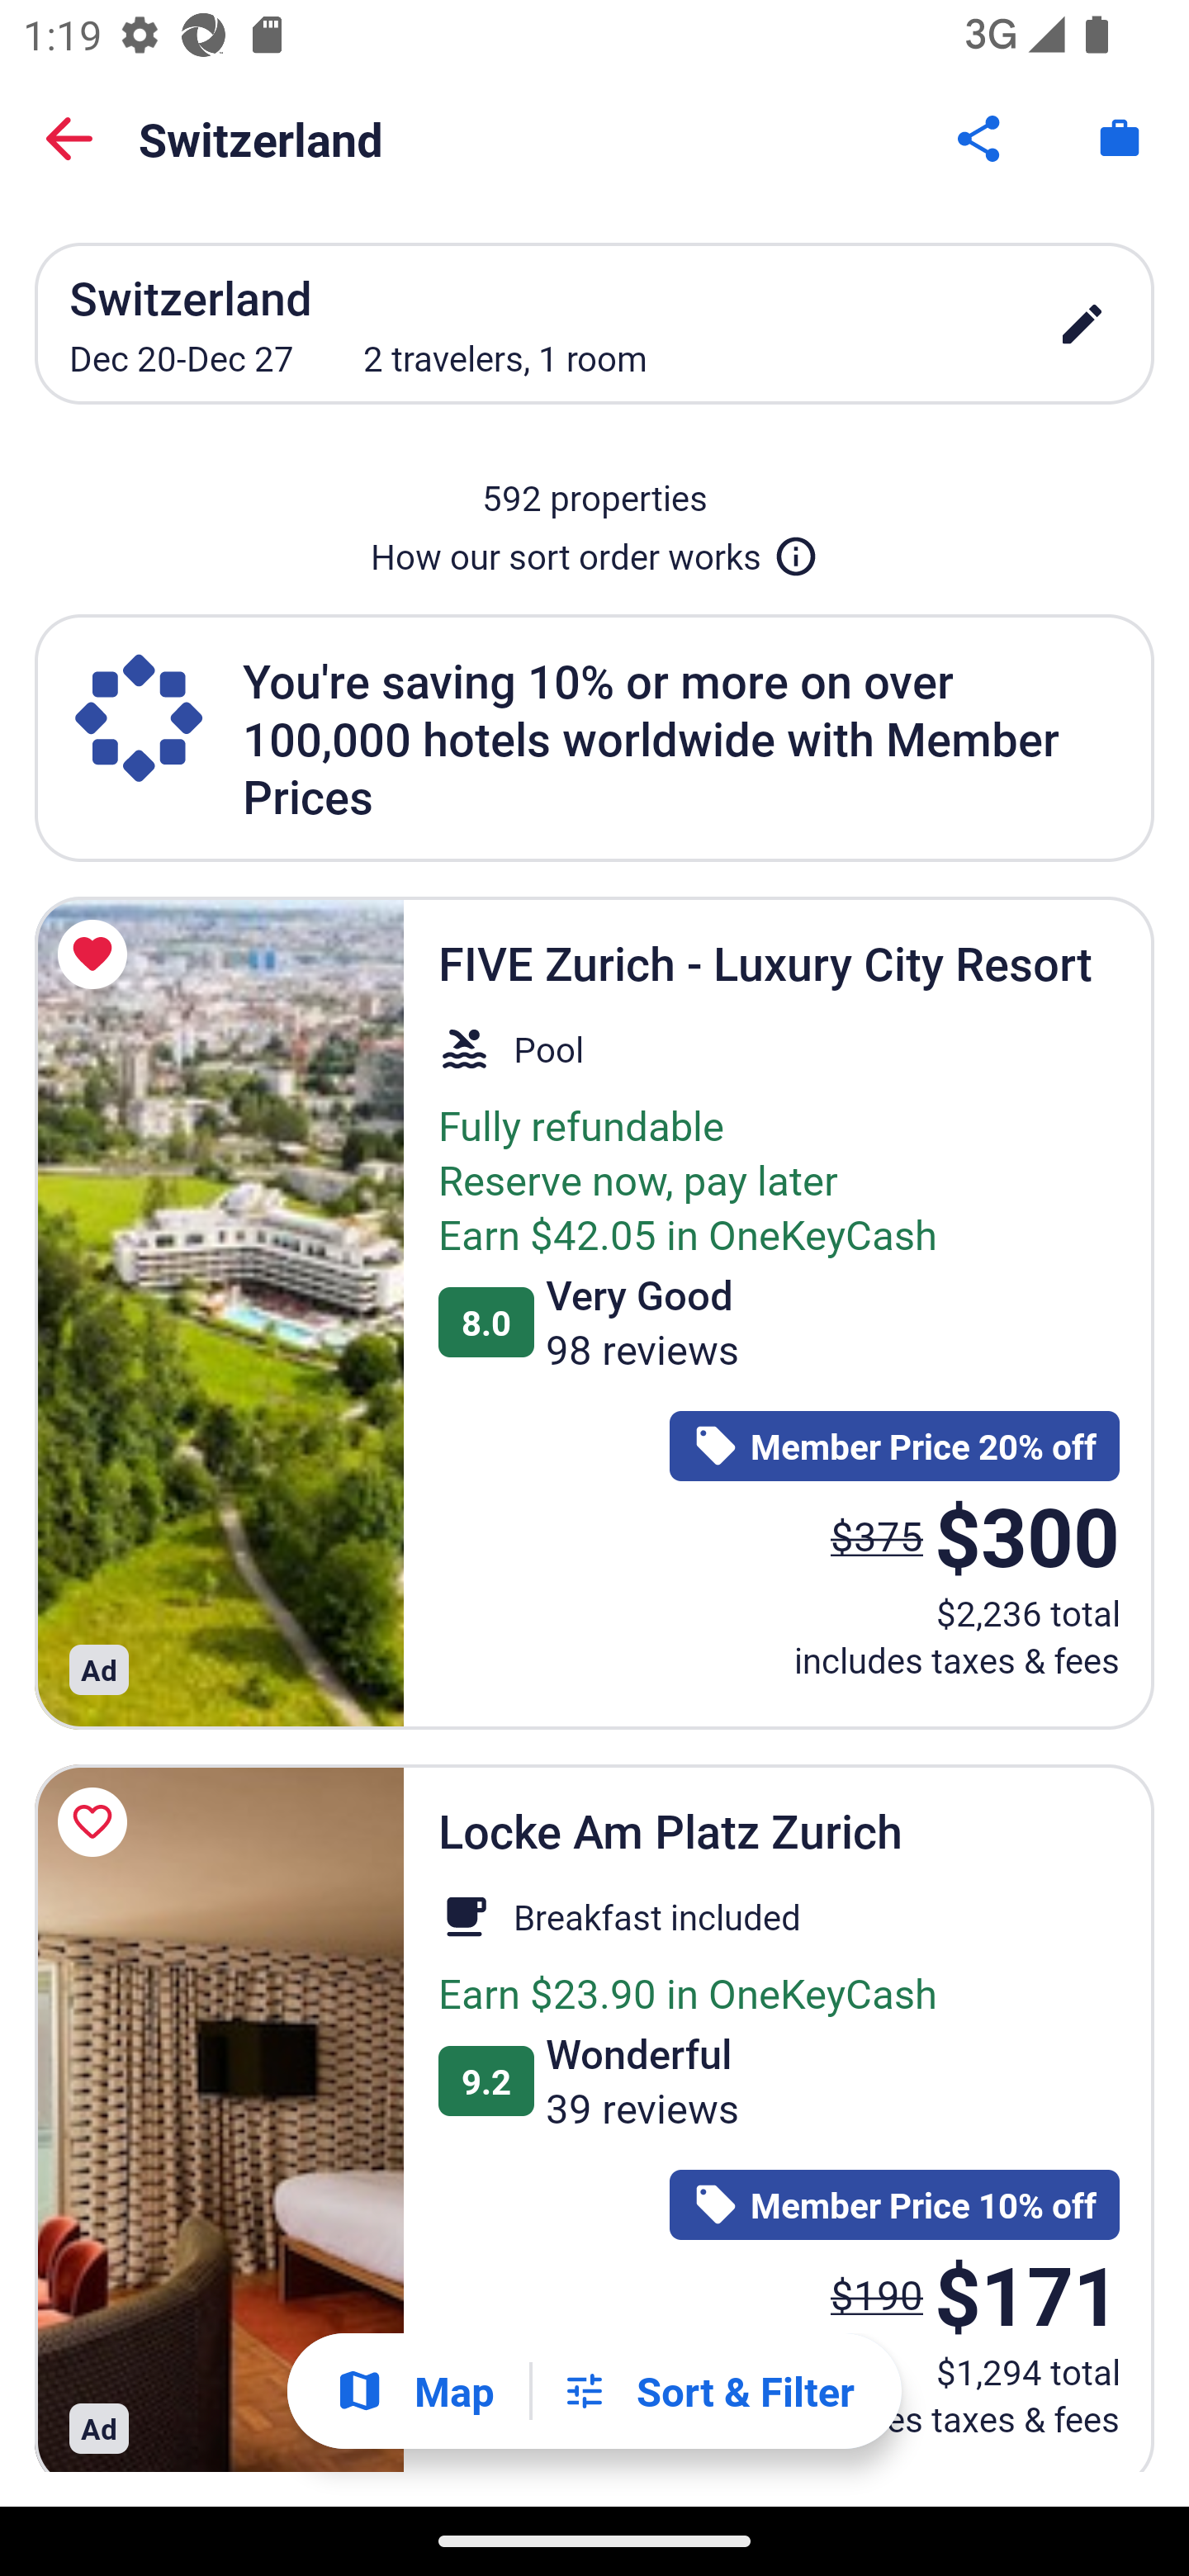 This screenshot has height=2576, width=1189. What do you see at coordinates (219, 2119) in the screenshot?
I see `Locke Am Platz Zurich` at bounding box center [219, 2119].